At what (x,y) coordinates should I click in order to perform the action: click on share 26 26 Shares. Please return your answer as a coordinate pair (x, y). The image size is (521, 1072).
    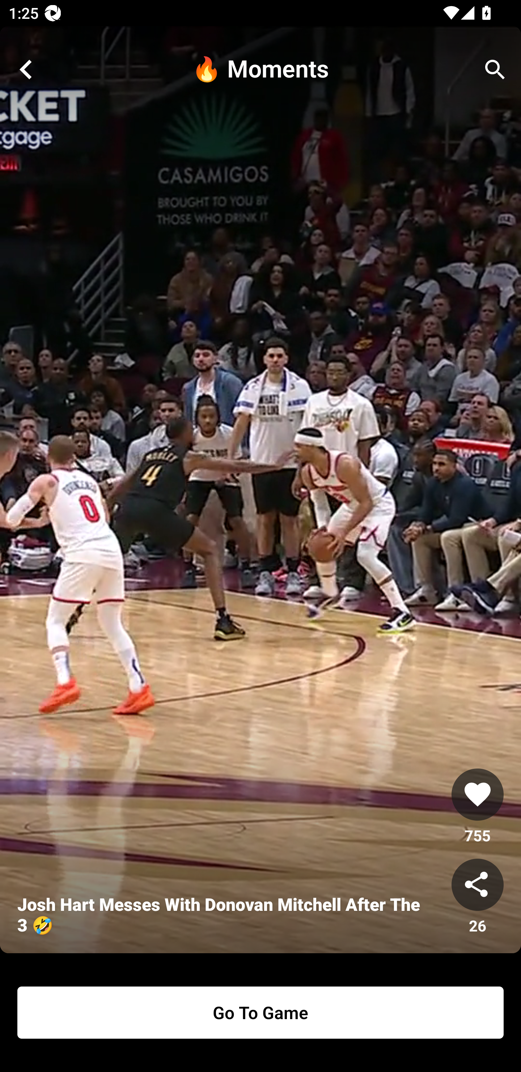
    Looking at the image, I should click on (478, 897).